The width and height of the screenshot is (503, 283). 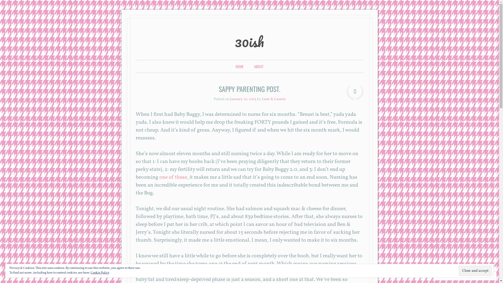 I want to click on Close and accept, so click(x=475, y=271).